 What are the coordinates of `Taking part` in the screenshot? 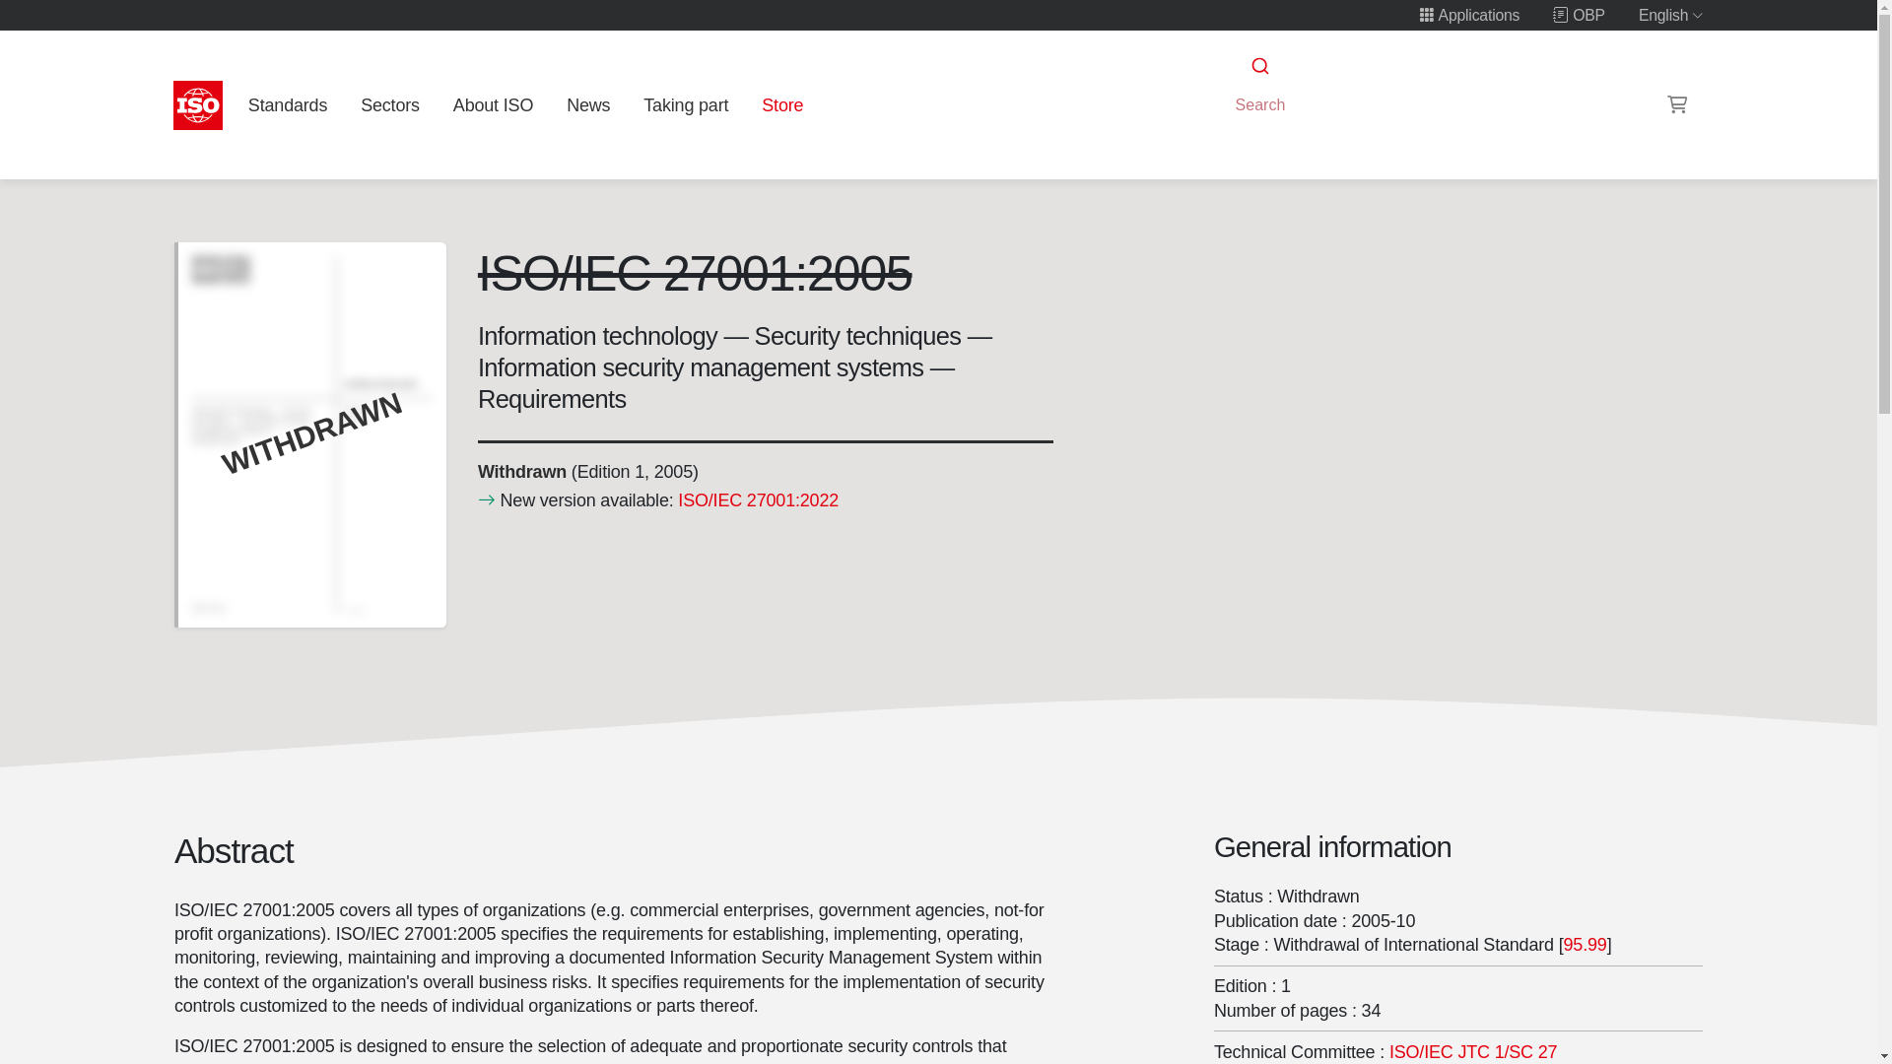 It's located at (686, 104).